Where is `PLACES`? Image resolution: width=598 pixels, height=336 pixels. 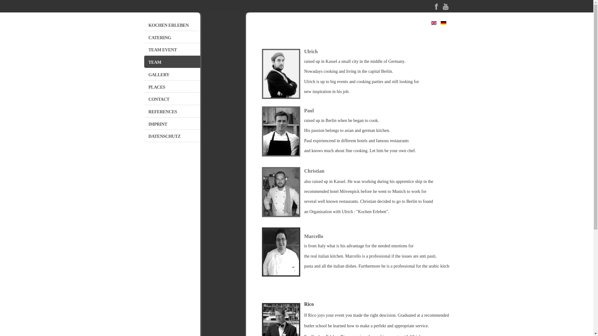
PLACES is located at coordinates (172, 86).